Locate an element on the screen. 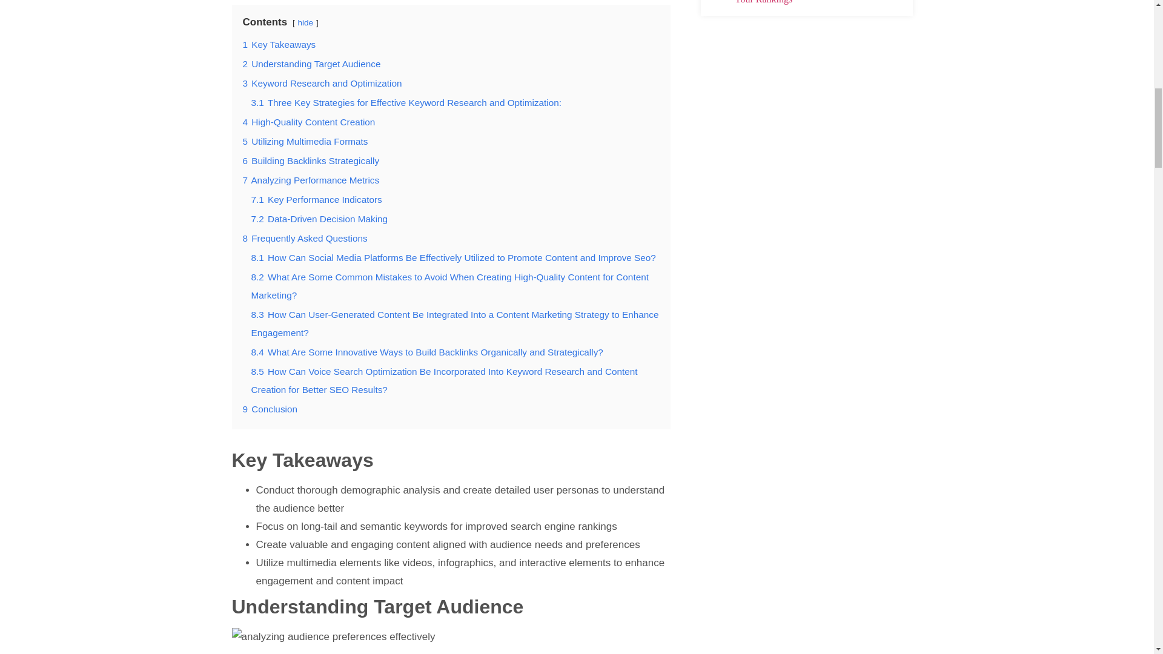 The height and width of the screenshot is (654, 1163). 6 Building Backlinks Strategically is located at coordinates (310, 161).